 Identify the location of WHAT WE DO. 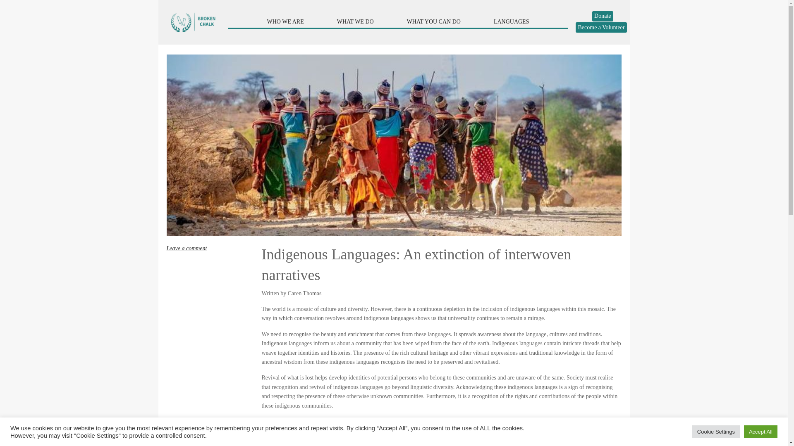
(355, 21).